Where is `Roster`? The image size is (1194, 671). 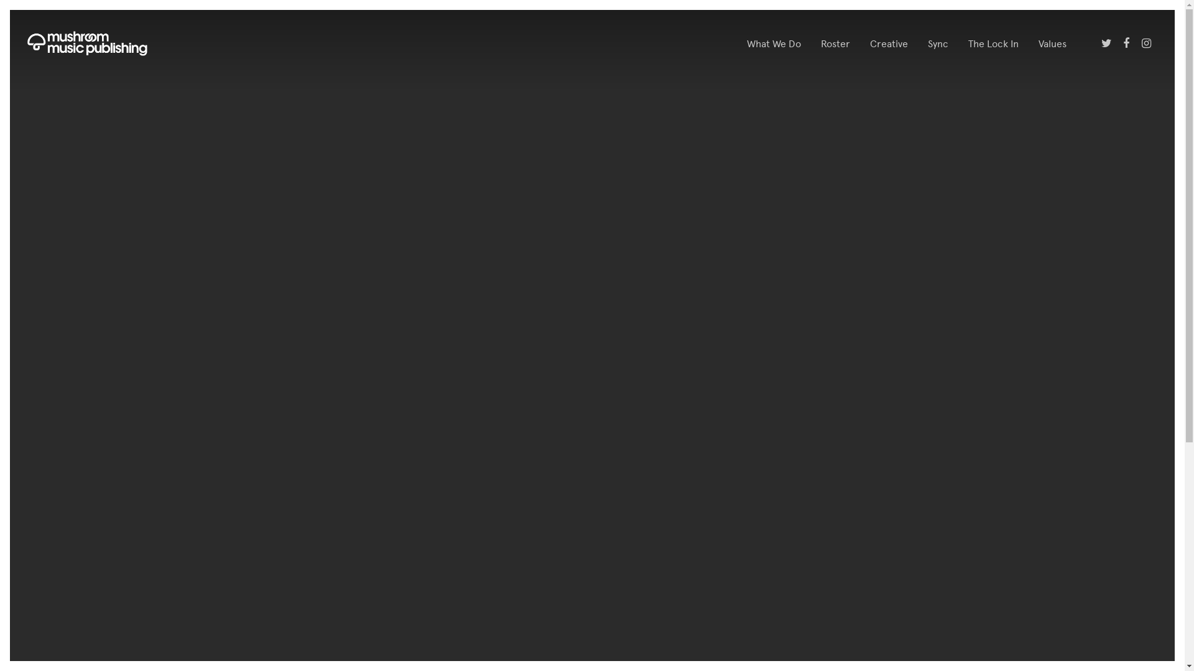
Roster is located at coordinates (836, 43).